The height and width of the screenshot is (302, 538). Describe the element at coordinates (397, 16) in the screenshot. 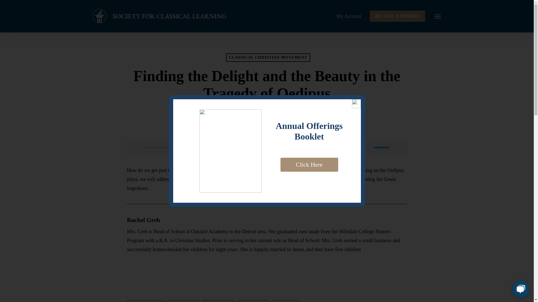

I see `BECOME A MEMBER` at that location.